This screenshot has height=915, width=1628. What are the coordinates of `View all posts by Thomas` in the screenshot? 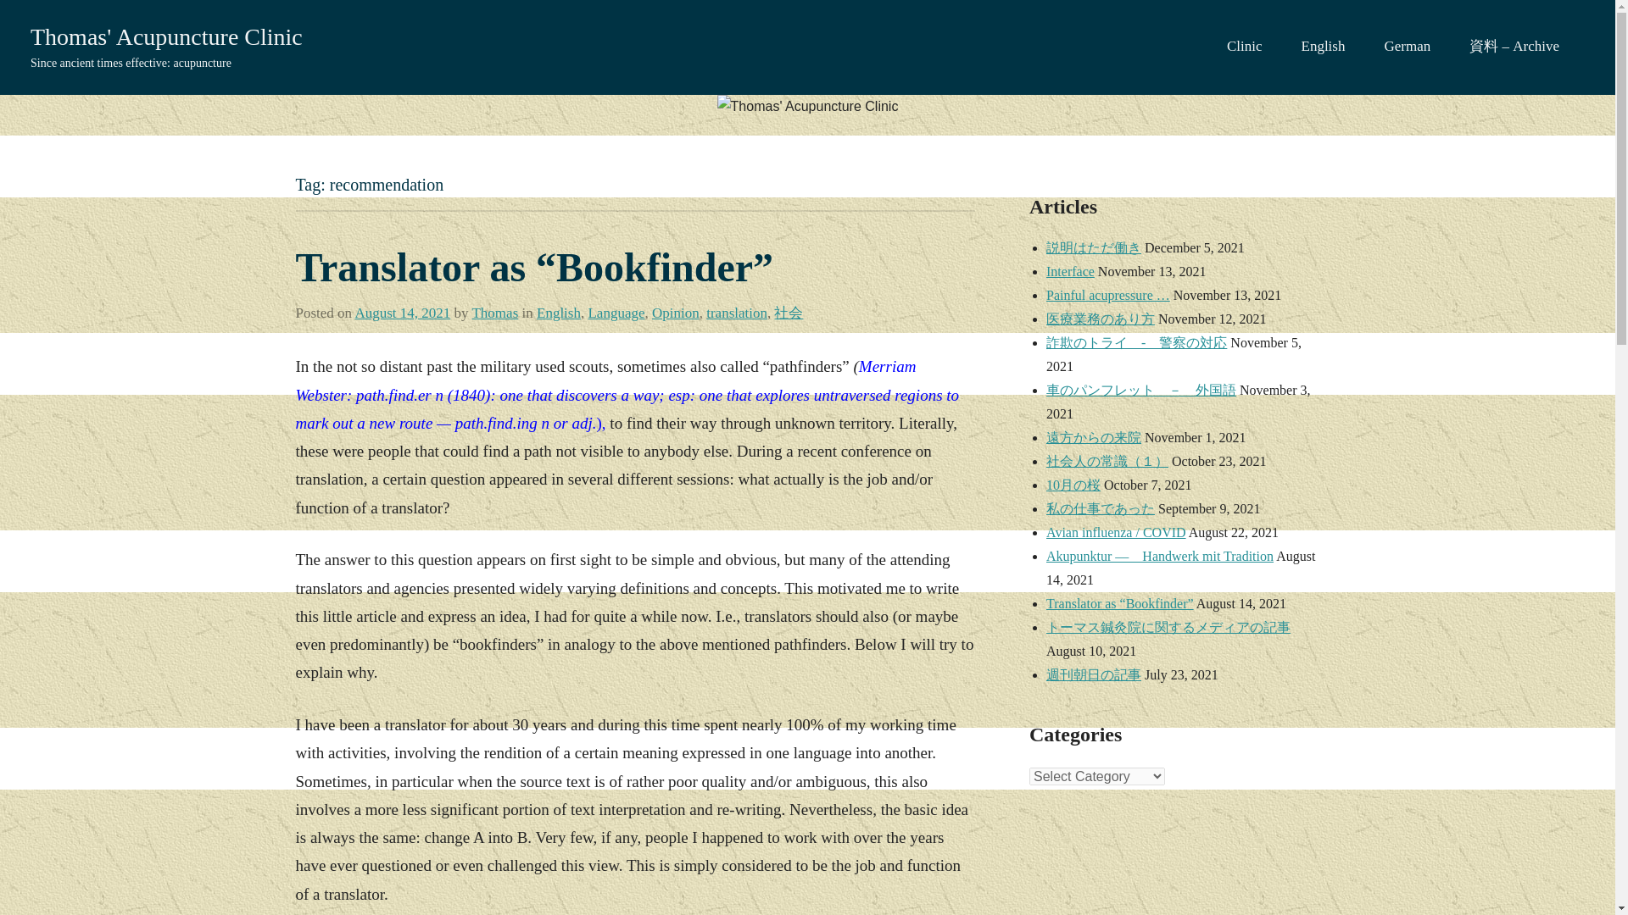 It's located at (494, 313).